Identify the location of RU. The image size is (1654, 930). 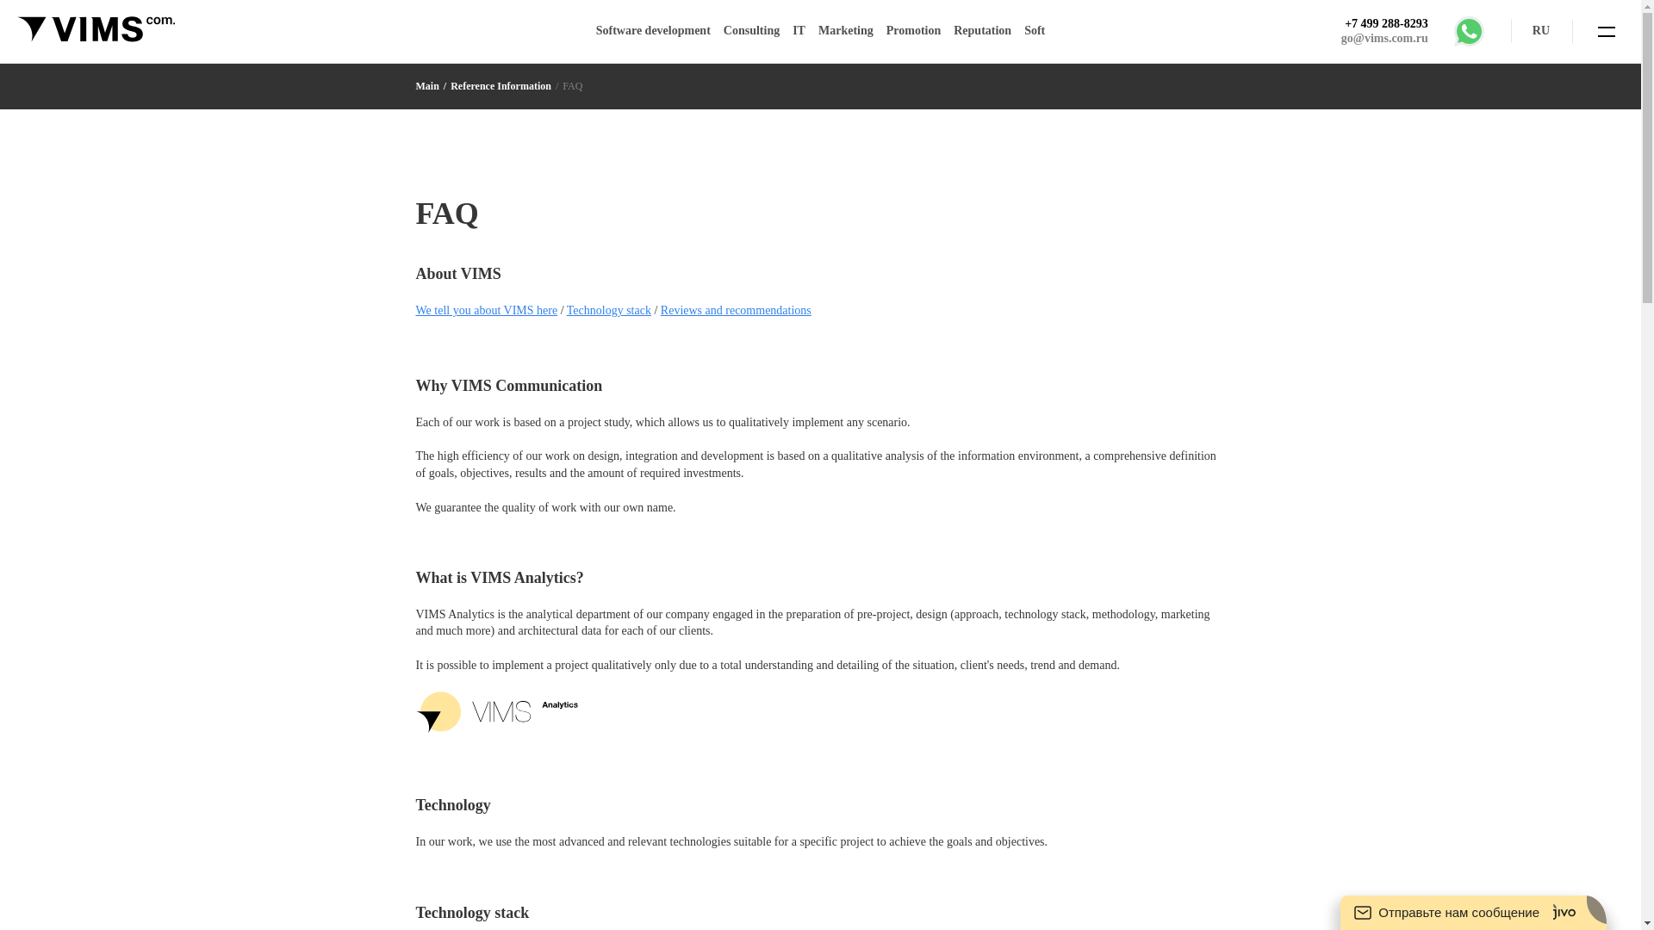
(1541, 31).